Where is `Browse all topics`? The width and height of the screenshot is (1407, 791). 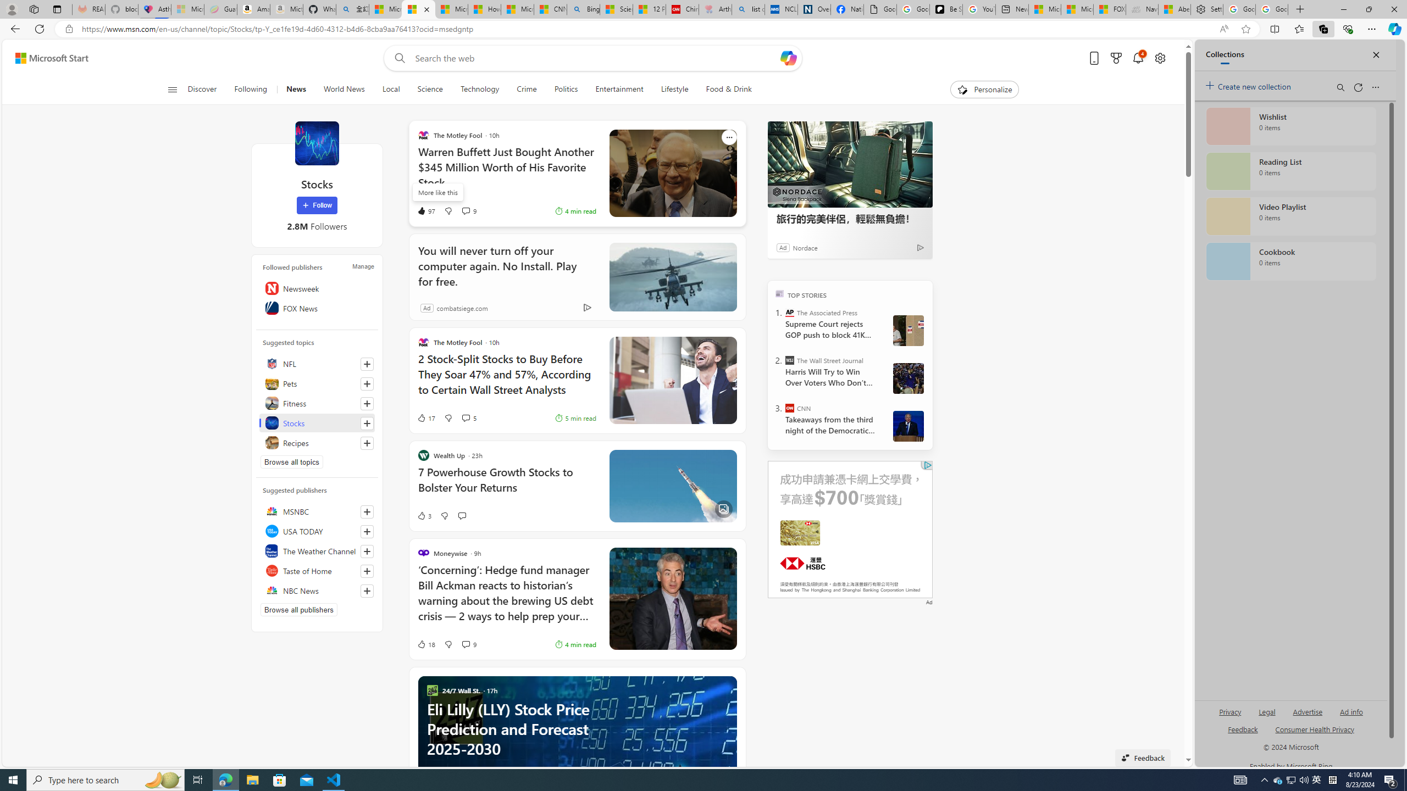 Browse all topics is located at coordinates (291, 461).